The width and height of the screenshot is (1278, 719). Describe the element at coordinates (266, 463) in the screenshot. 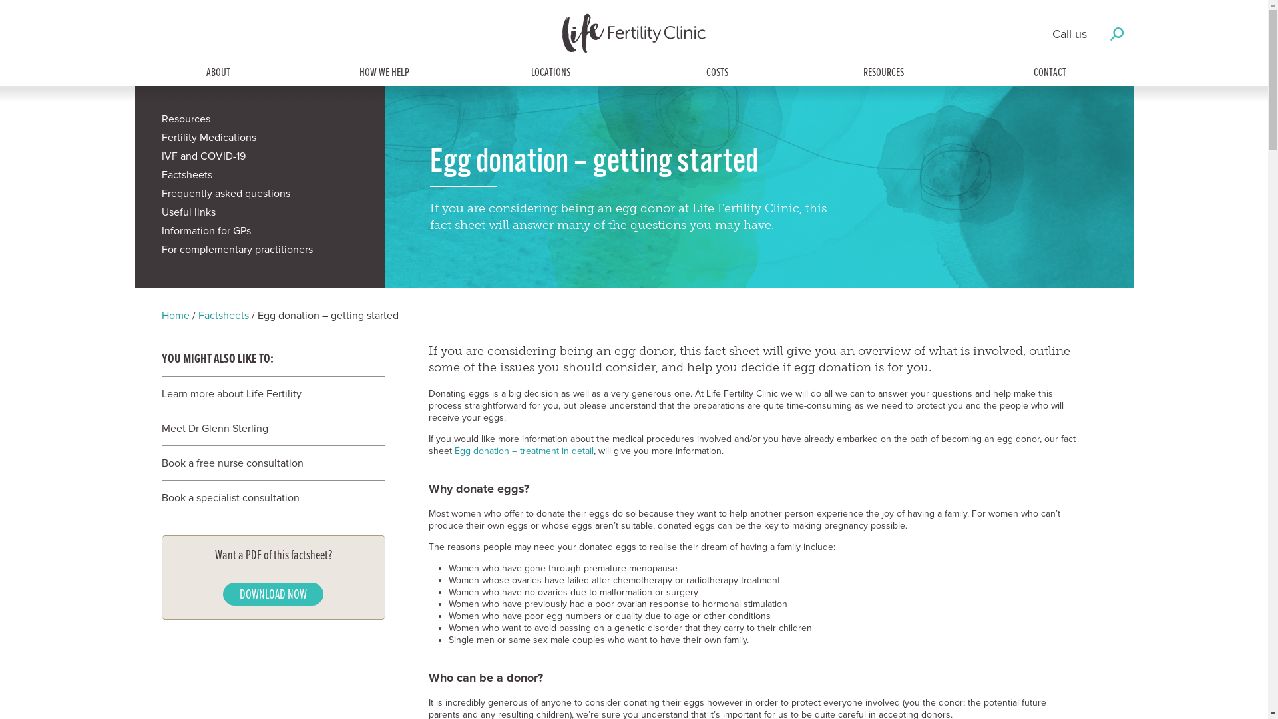

I see `Book a free nurse consultation` at that location.